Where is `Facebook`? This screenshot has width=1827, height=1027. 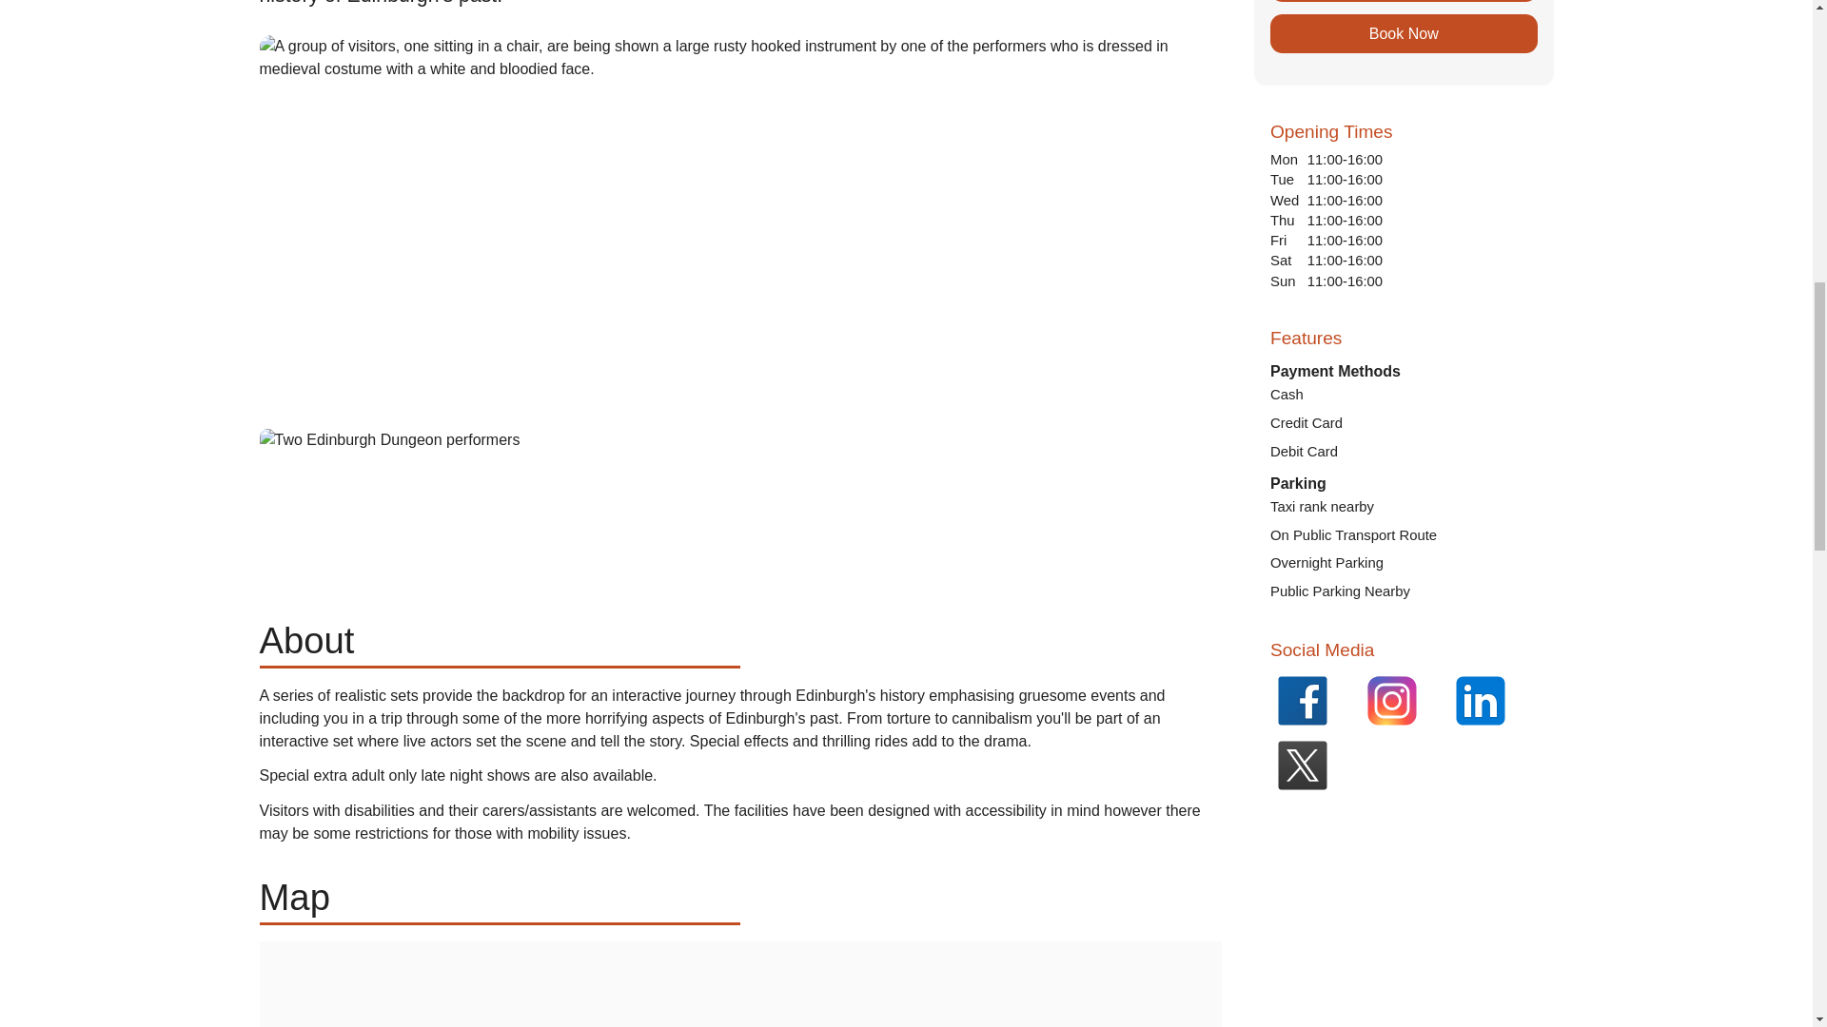 Facebook is located at coordinates (1314, 701).